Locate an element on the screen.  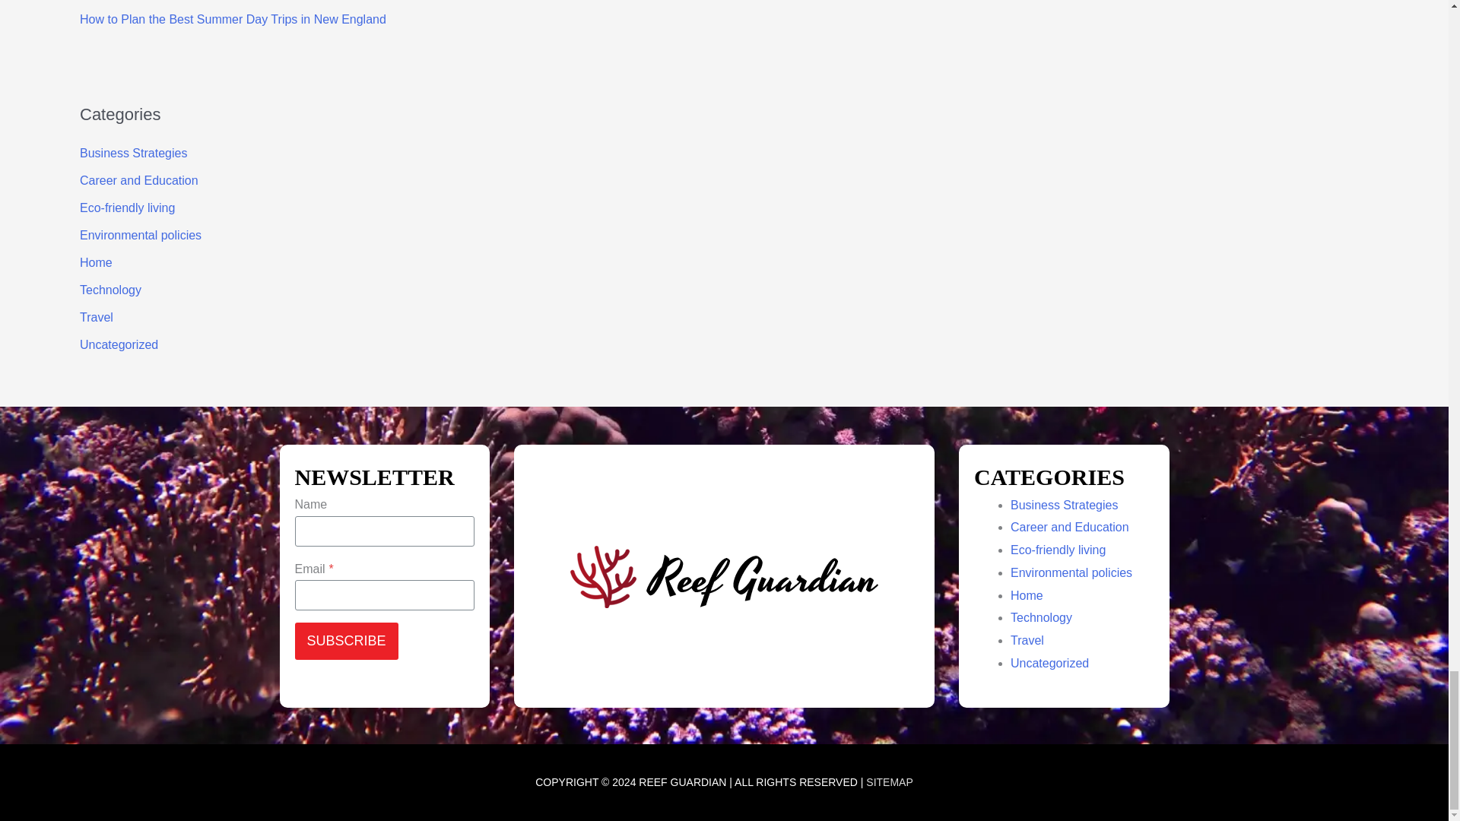
Eco-friendly living is located at coordinates (128, 207).